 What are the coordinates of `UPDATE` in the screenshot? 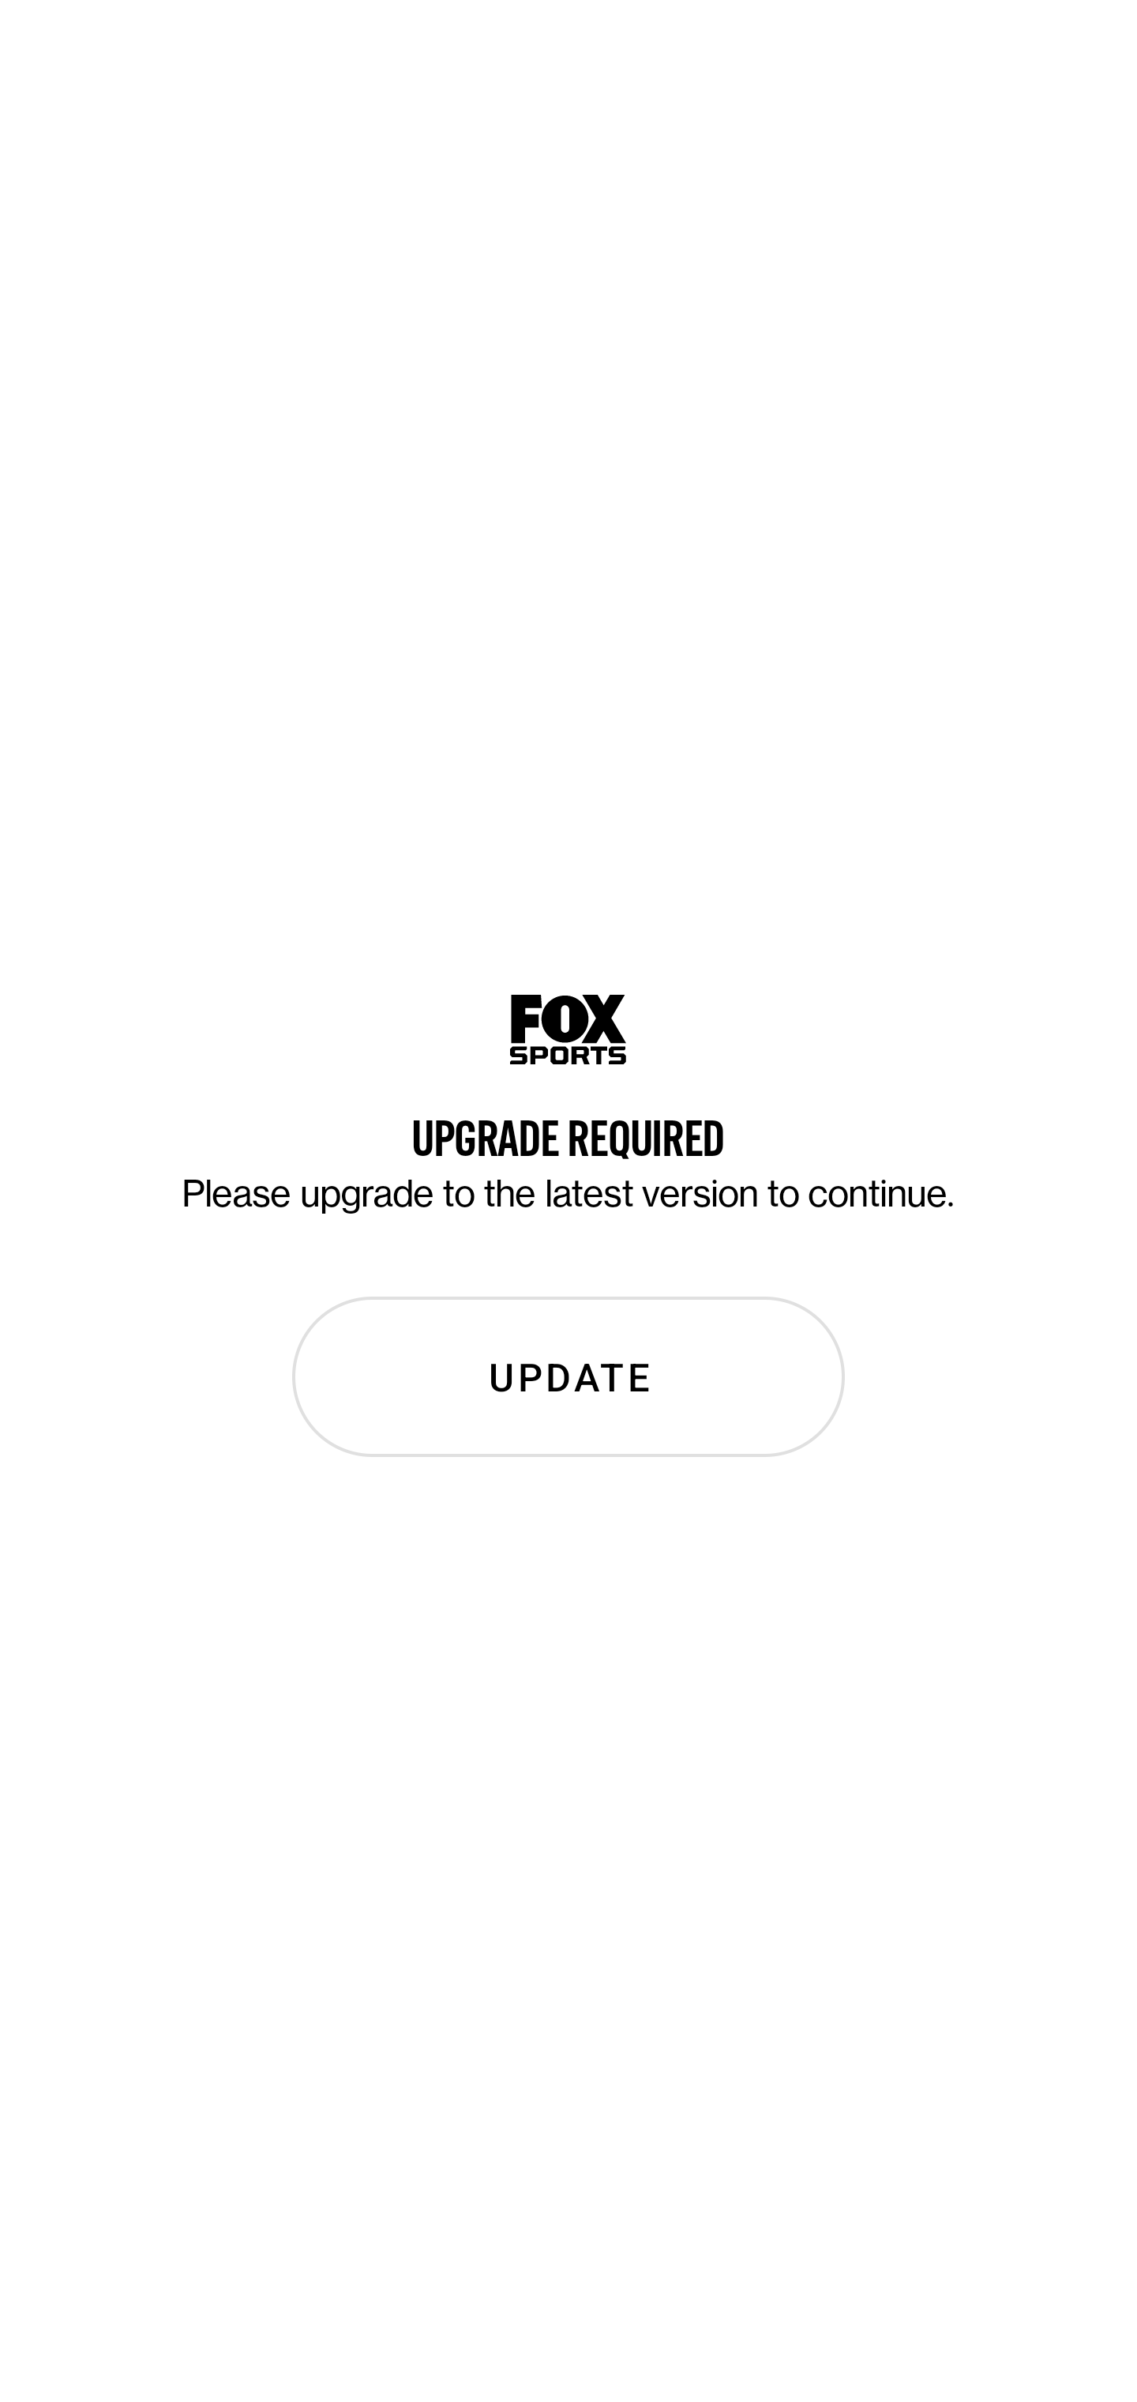 It's located at (568, 1376).